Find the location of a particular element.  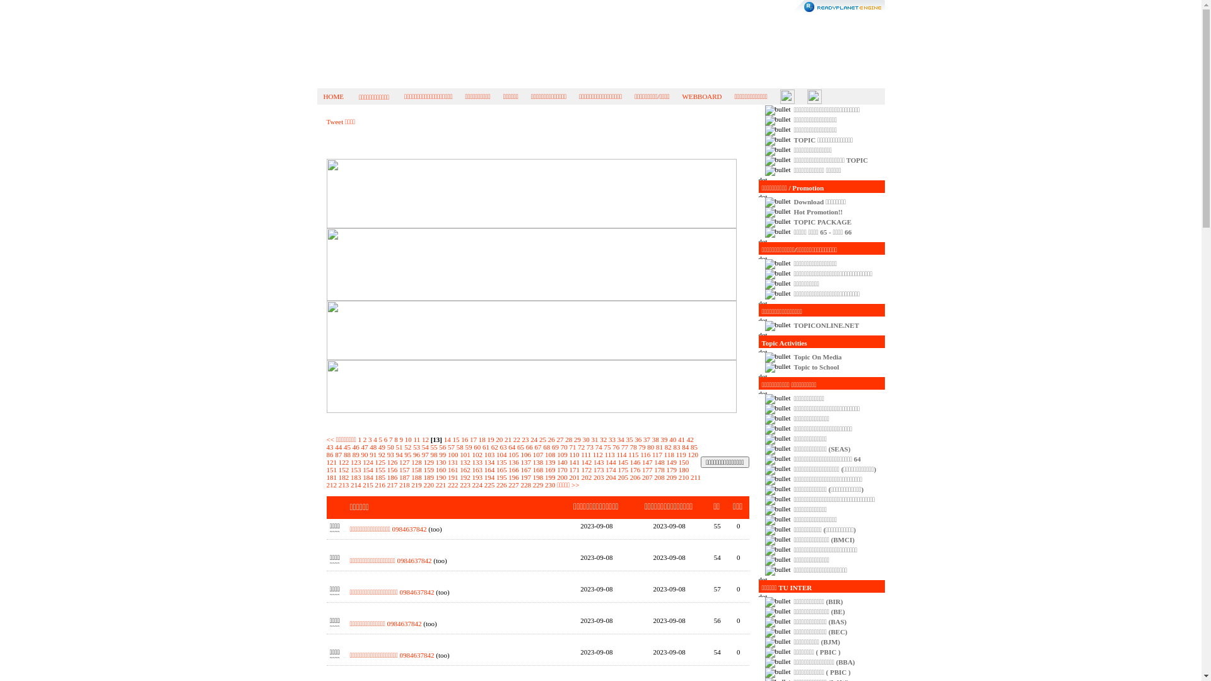

63 is located at coordinates (503, 447).